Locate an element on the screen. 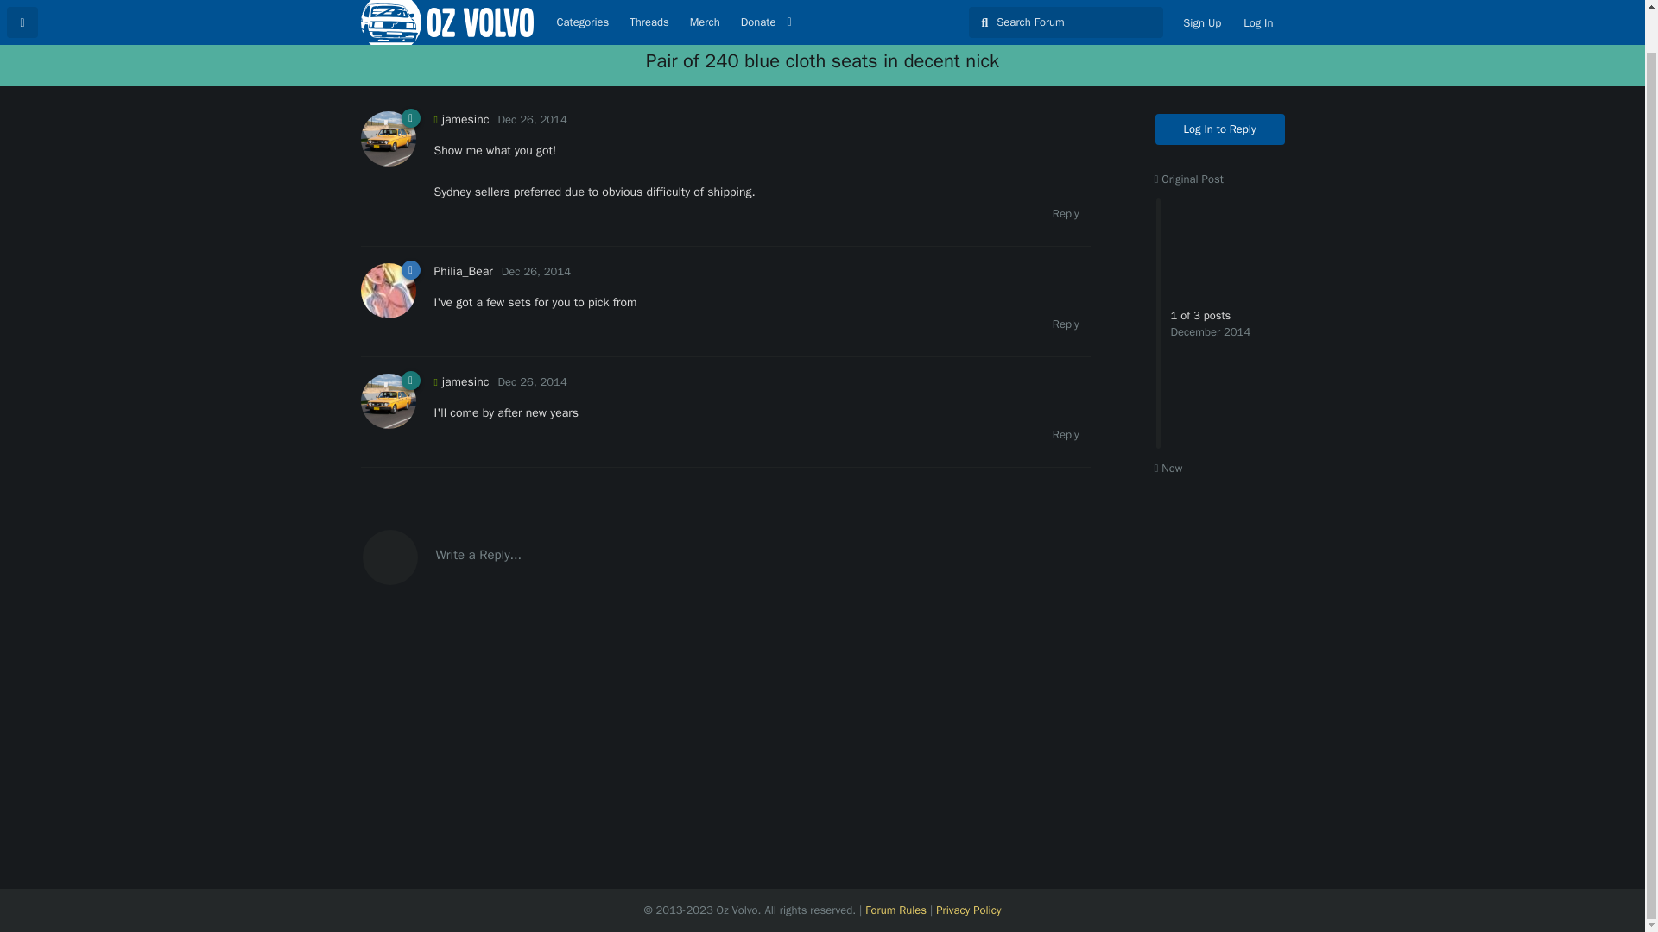  Original Post is located at coordinates (1188, 179).